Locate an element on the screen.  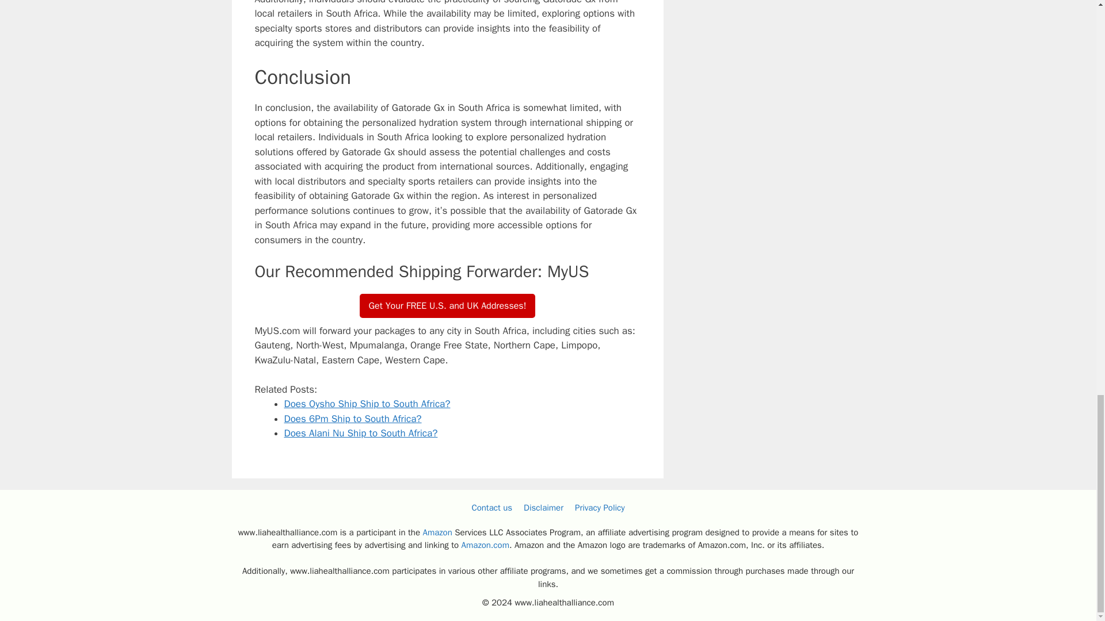
Amazon is located at coordinates (437, 532).